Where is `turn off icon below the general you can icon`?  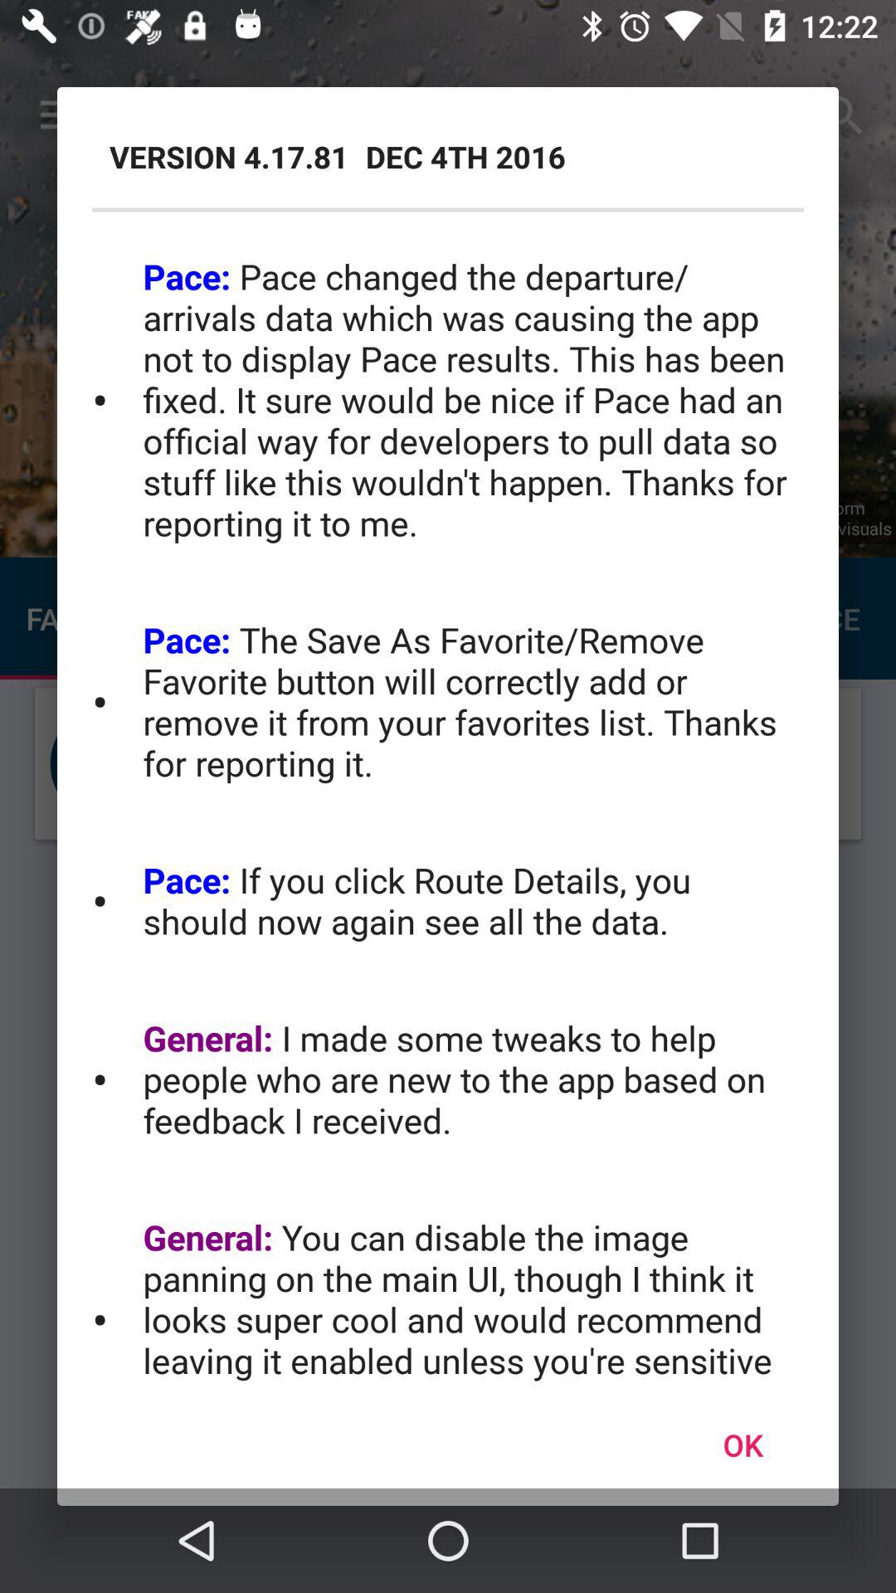 turn off icon below the general you can icon is located at coordinates (743, 1444).